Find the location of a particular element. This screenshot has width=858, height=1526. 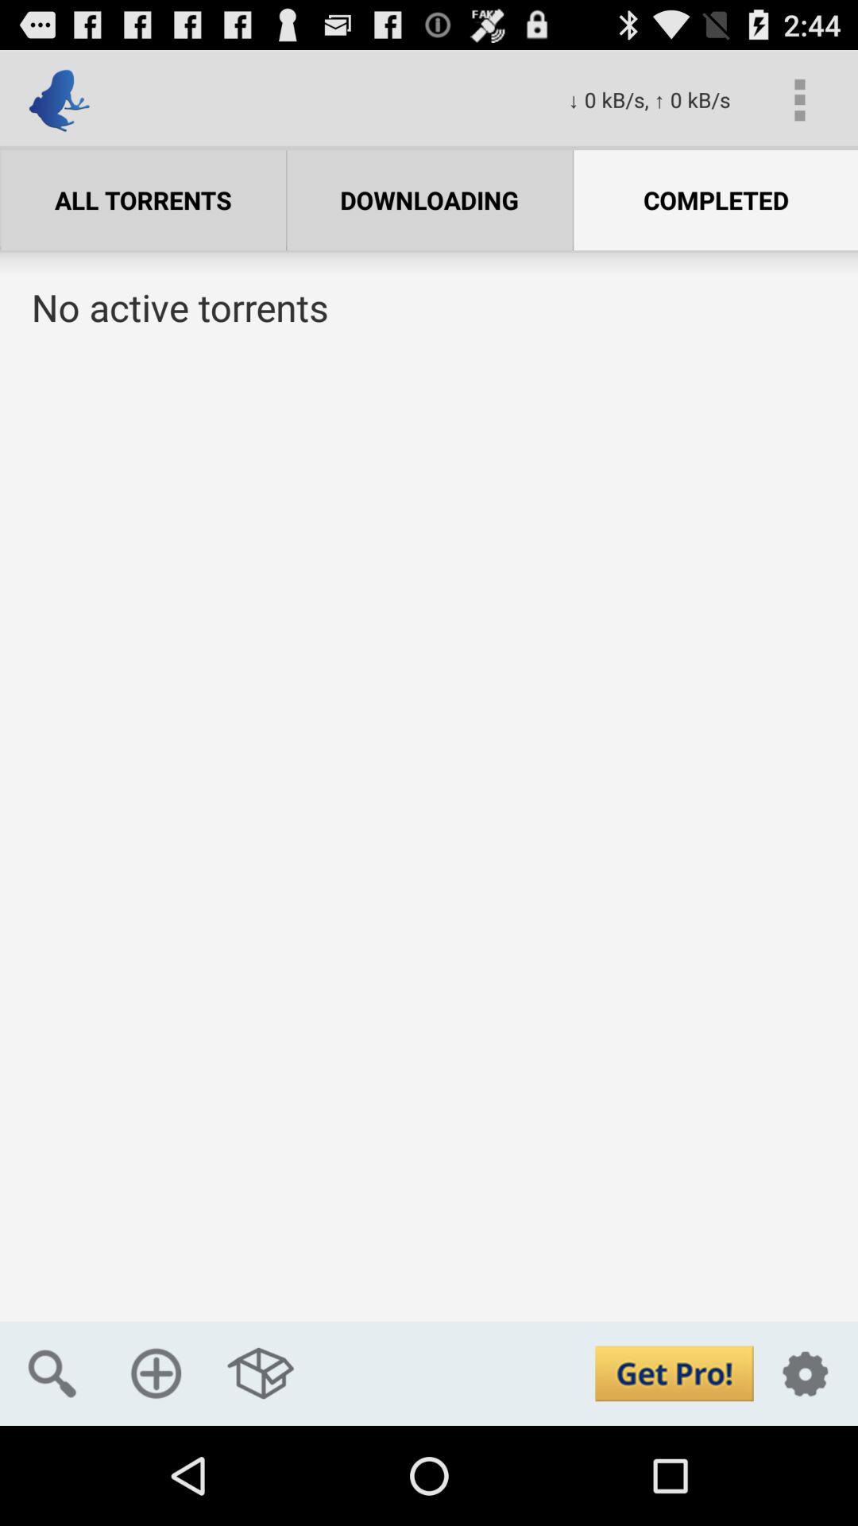

view completed torrents is located at coordinates (429, 842).